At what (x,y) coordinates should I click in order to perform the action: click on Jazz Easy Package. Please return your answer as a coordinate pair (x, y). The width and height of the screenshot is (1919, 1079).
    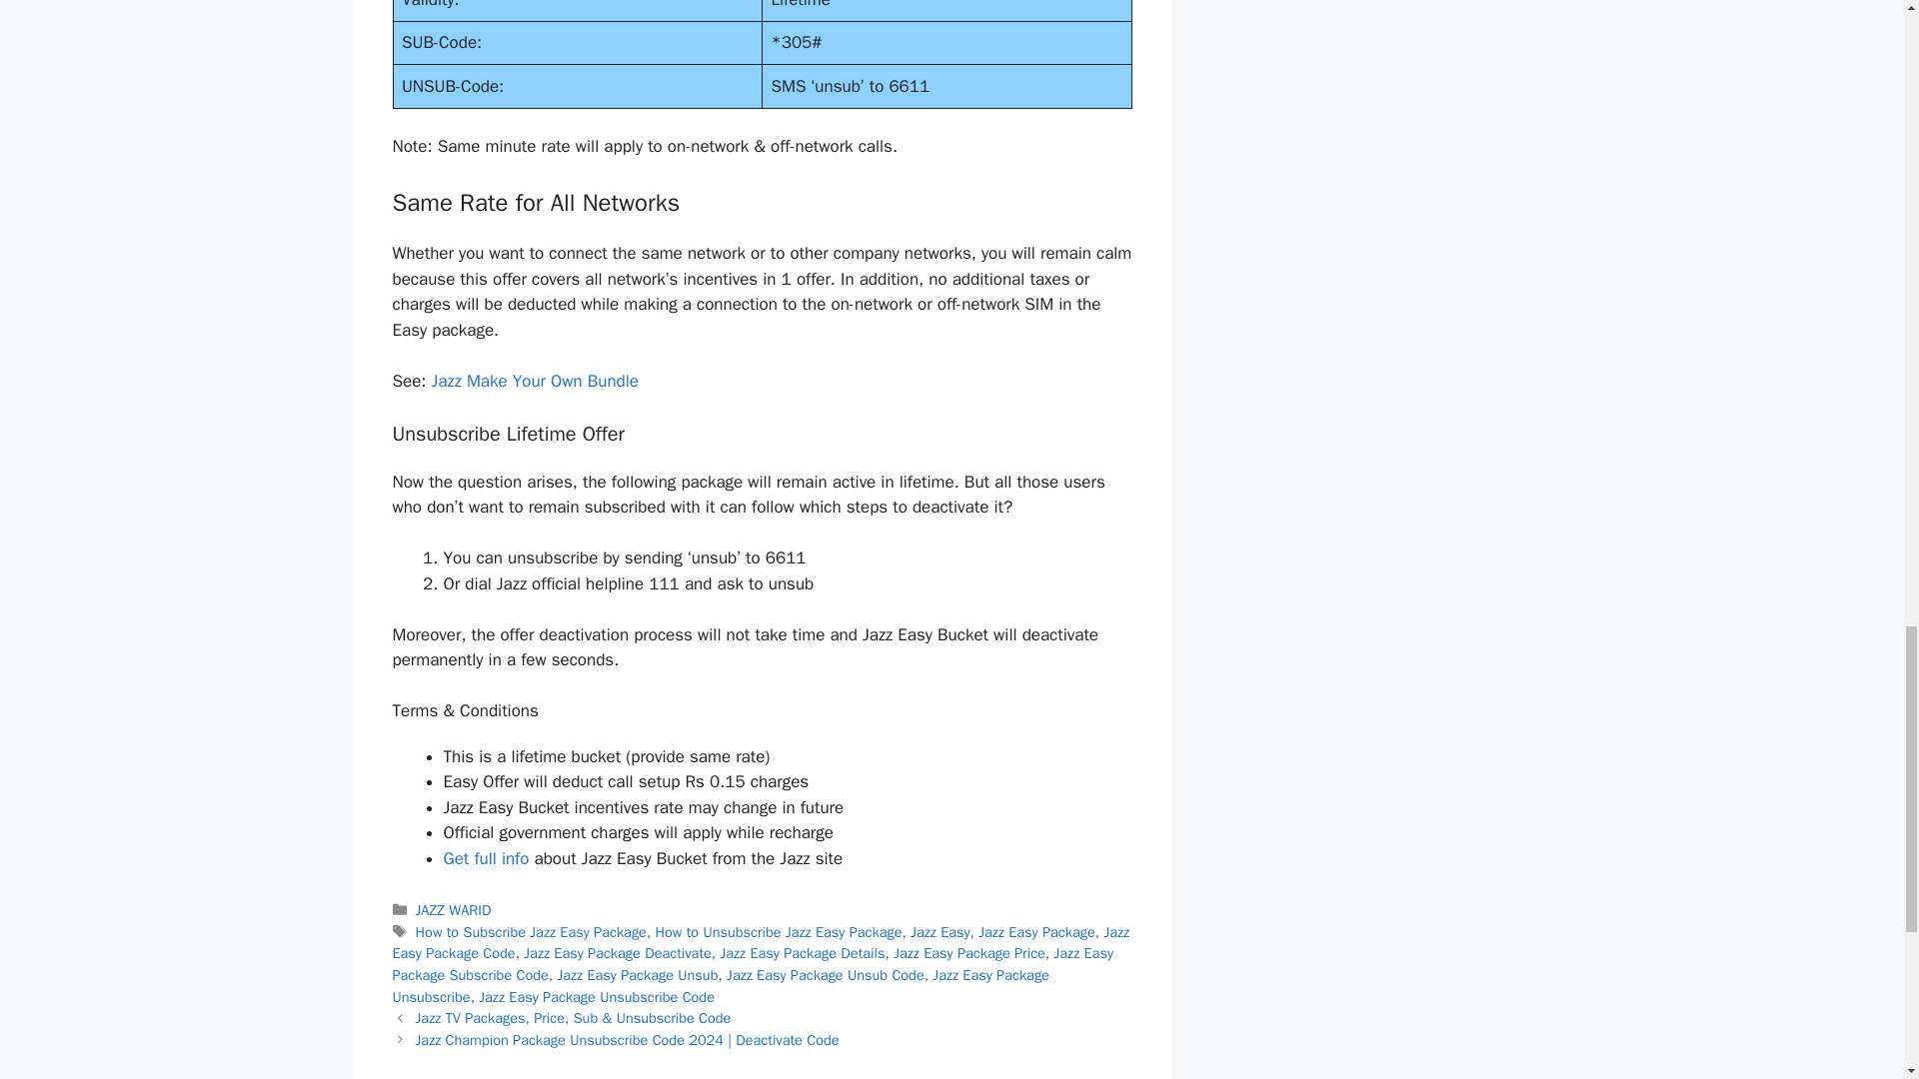
    Looking at the image, I should click on (1037, 931).